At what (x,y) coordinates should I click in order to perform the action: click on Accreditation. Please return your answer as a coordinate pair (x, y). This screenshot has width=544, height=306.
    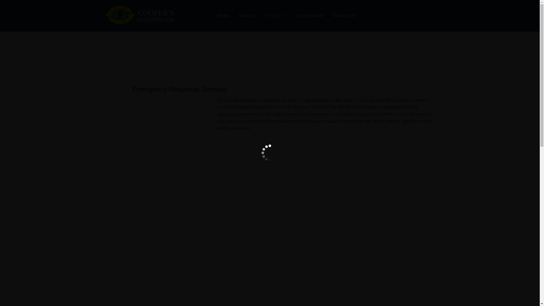
    Looking at the image, I should click on (310, 16).